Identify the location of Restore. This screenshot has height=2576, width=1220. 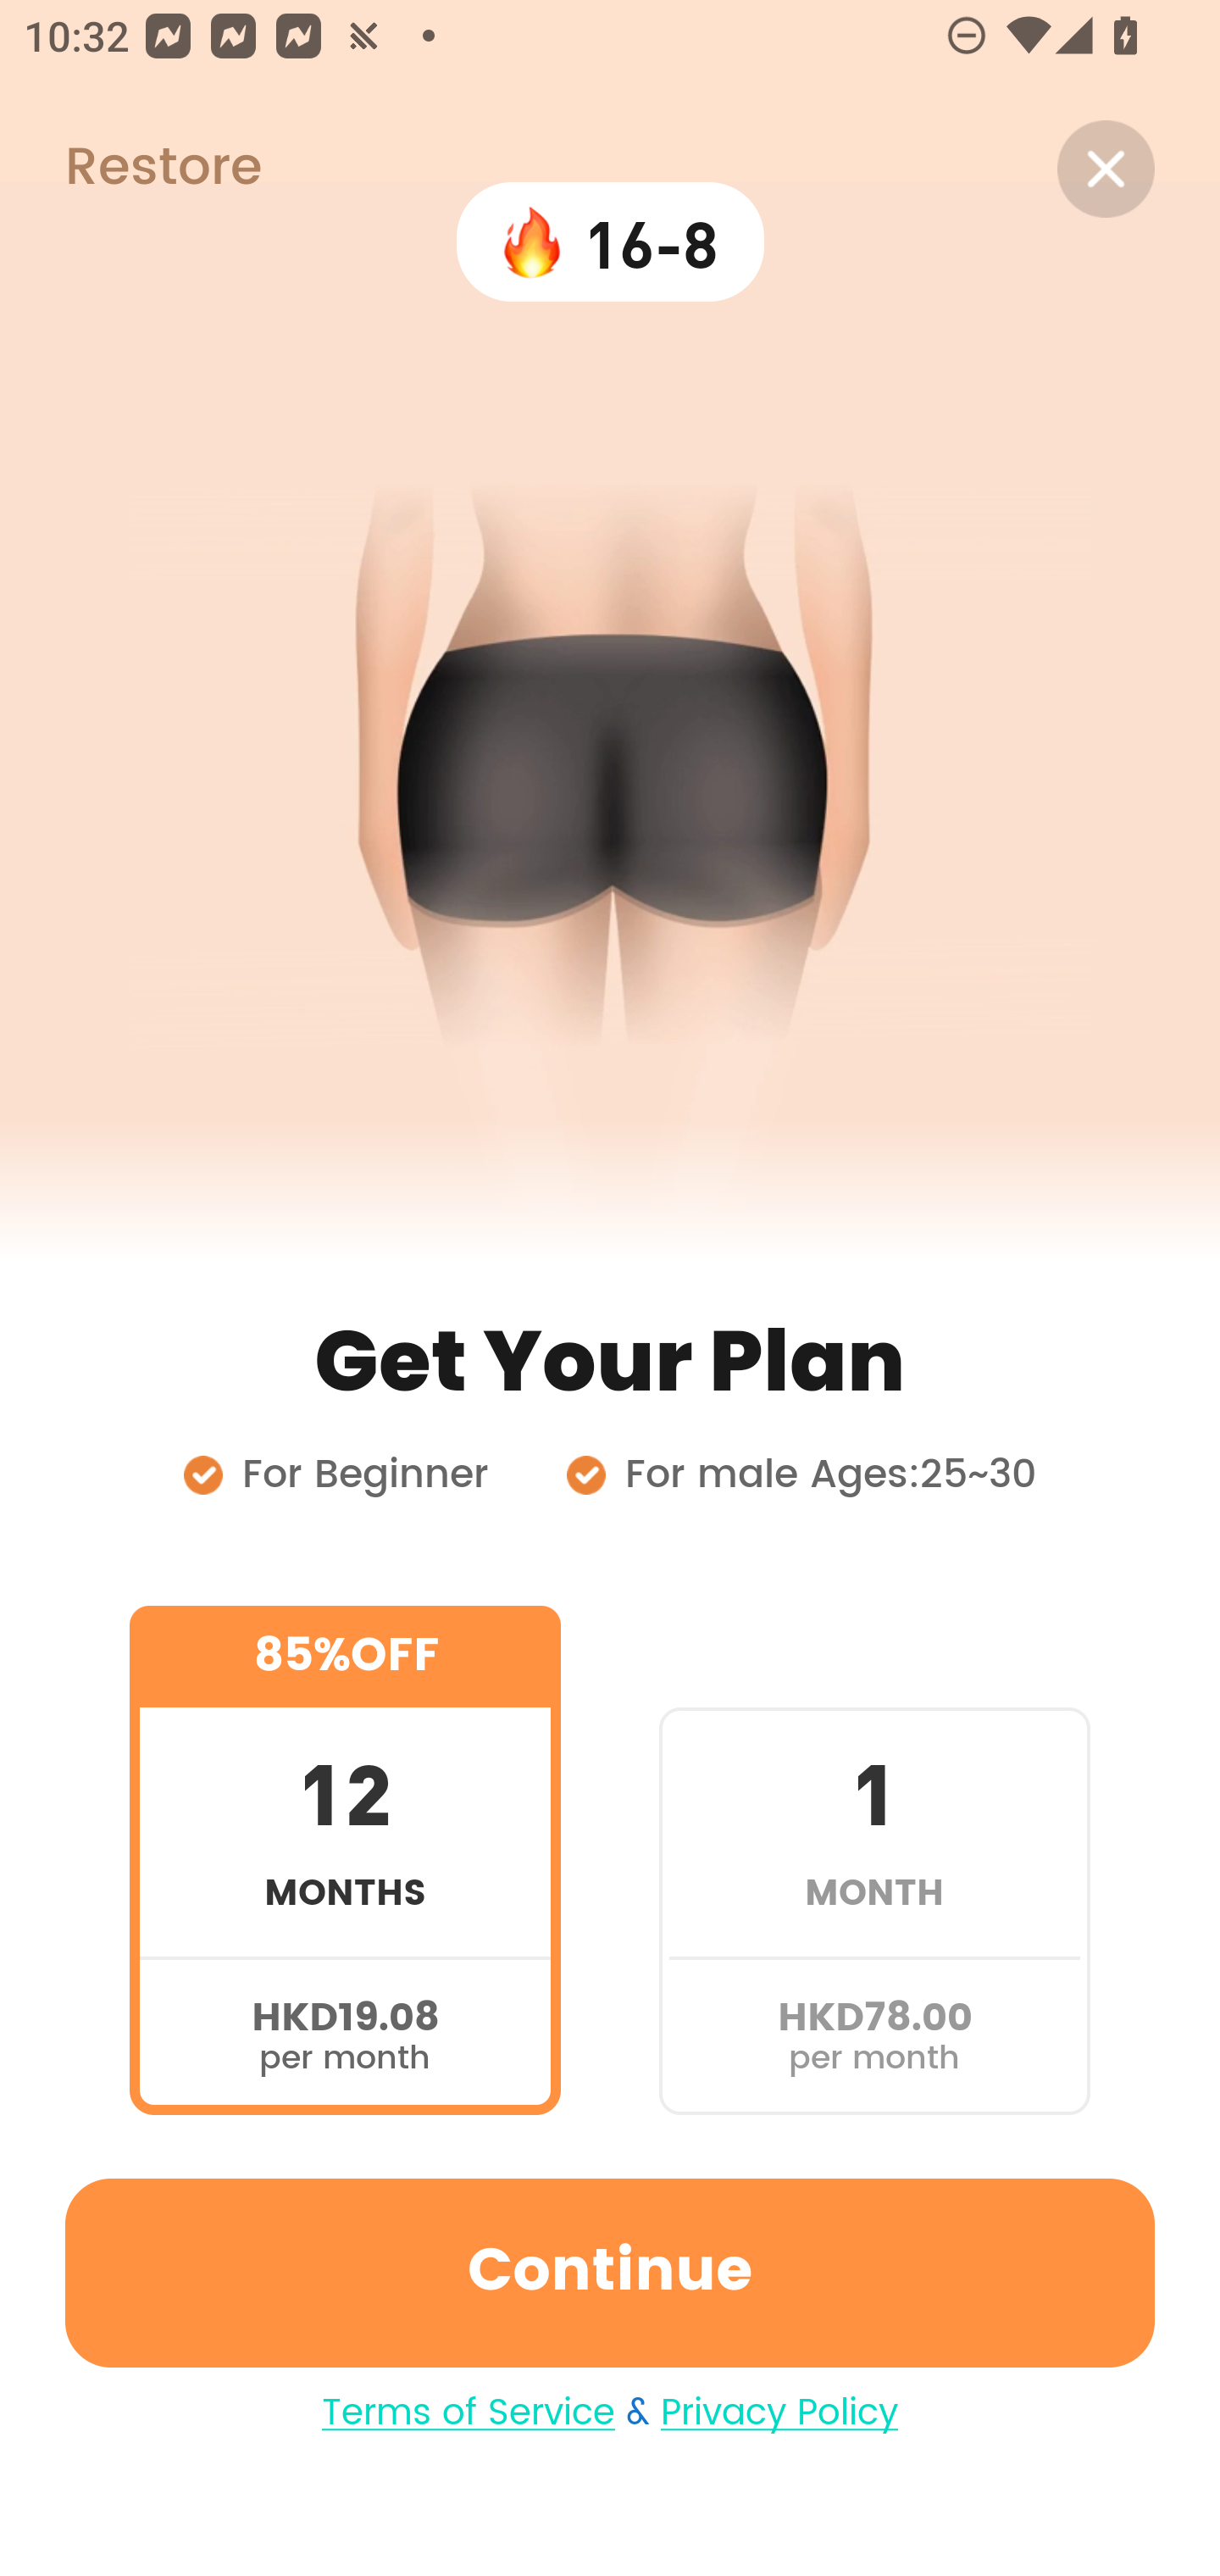
(130, 169).